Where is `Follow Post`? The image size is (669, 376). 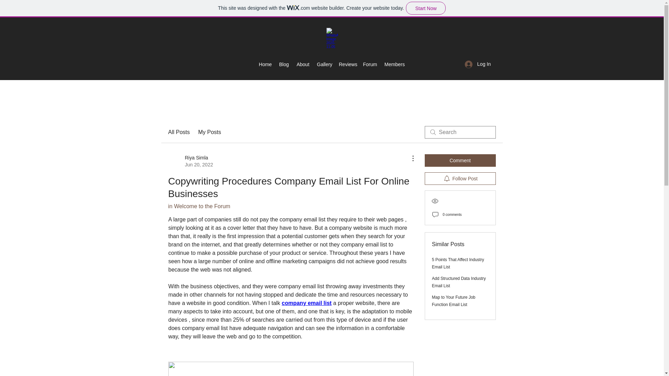
Follow Post is located at coordinates (460, 178).